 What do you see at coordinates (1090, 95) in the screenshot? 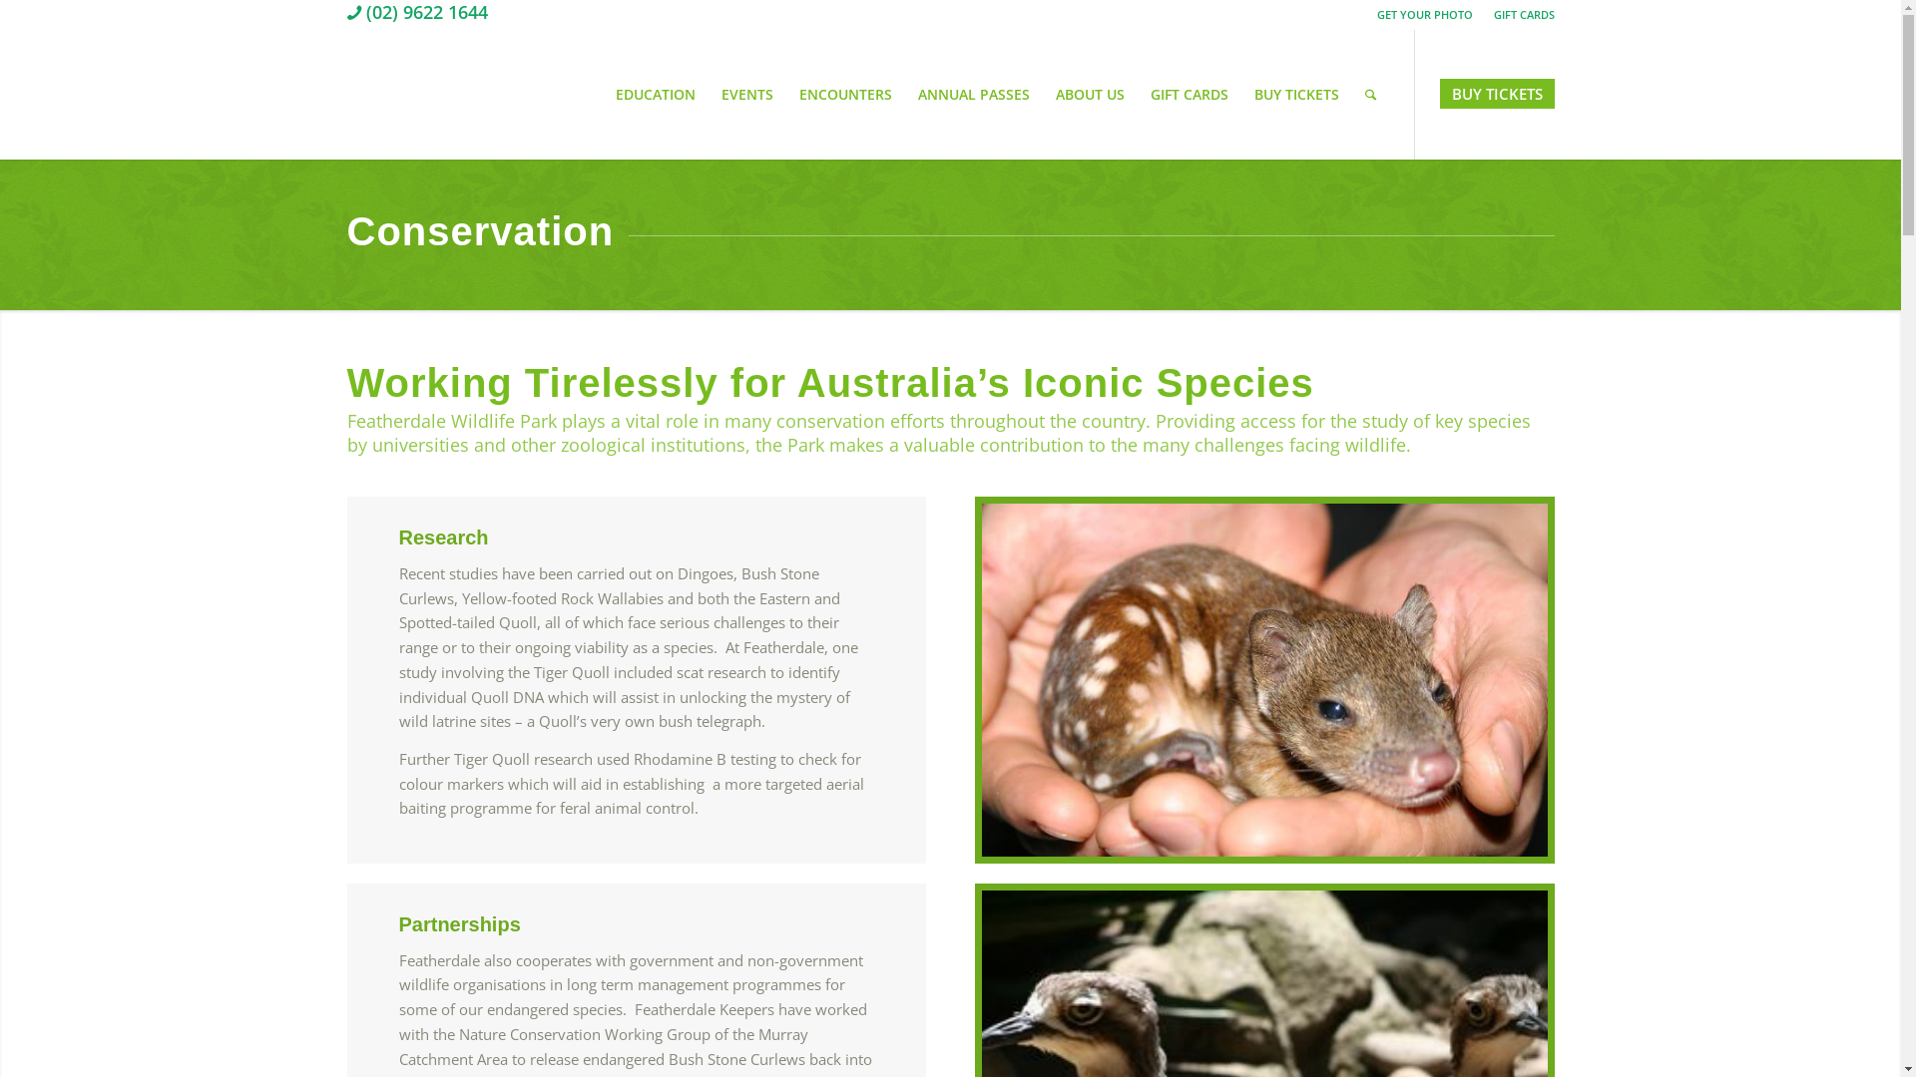
I see `ABOUT US` at bounding box center [1090, 95].